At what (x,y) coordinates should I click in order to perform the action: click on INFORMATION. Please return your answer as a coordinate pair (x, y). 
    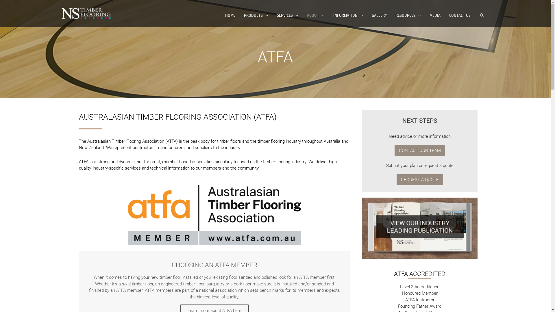
    Looking at the image, I should click on (348, 16).